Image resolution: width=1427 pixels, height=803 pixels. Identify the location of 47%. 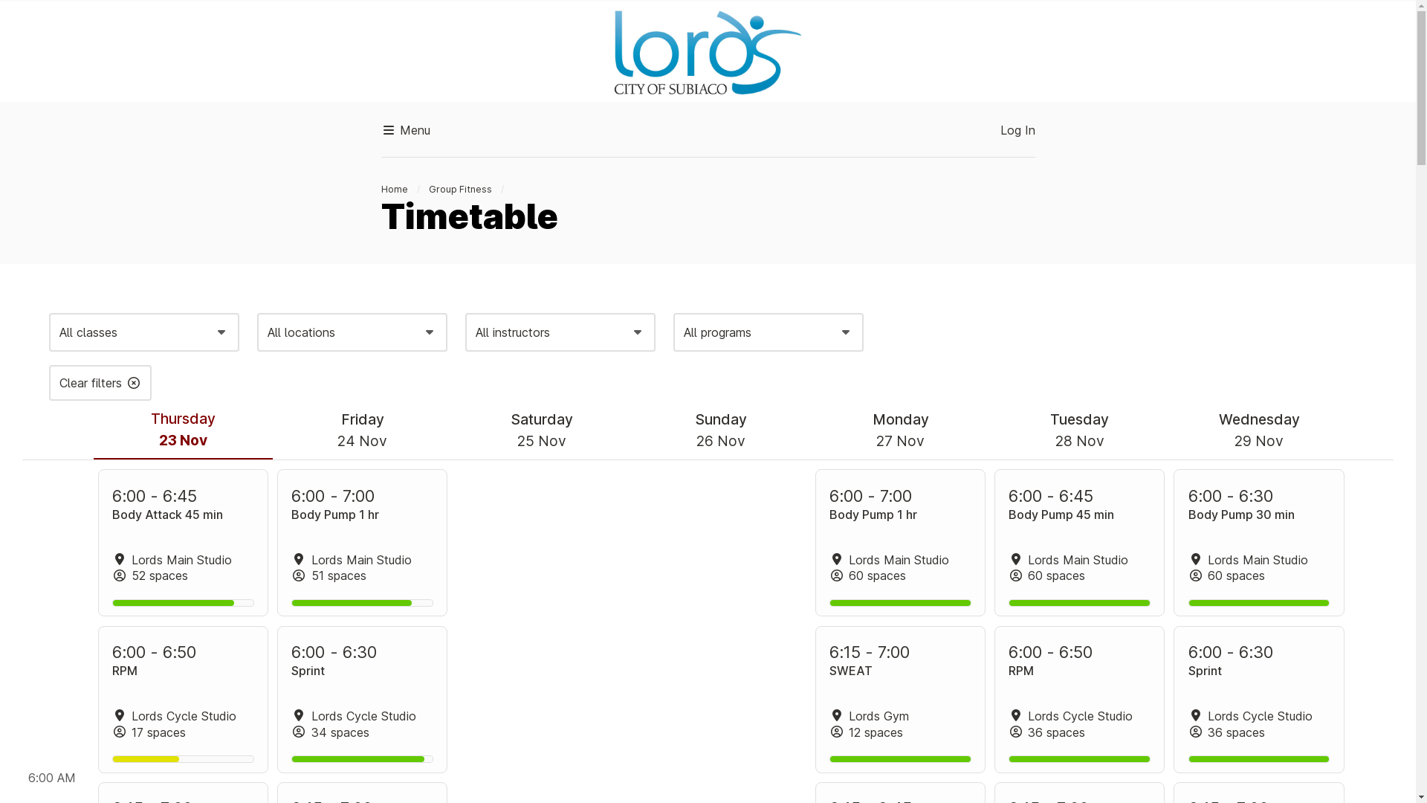
(183, 759).